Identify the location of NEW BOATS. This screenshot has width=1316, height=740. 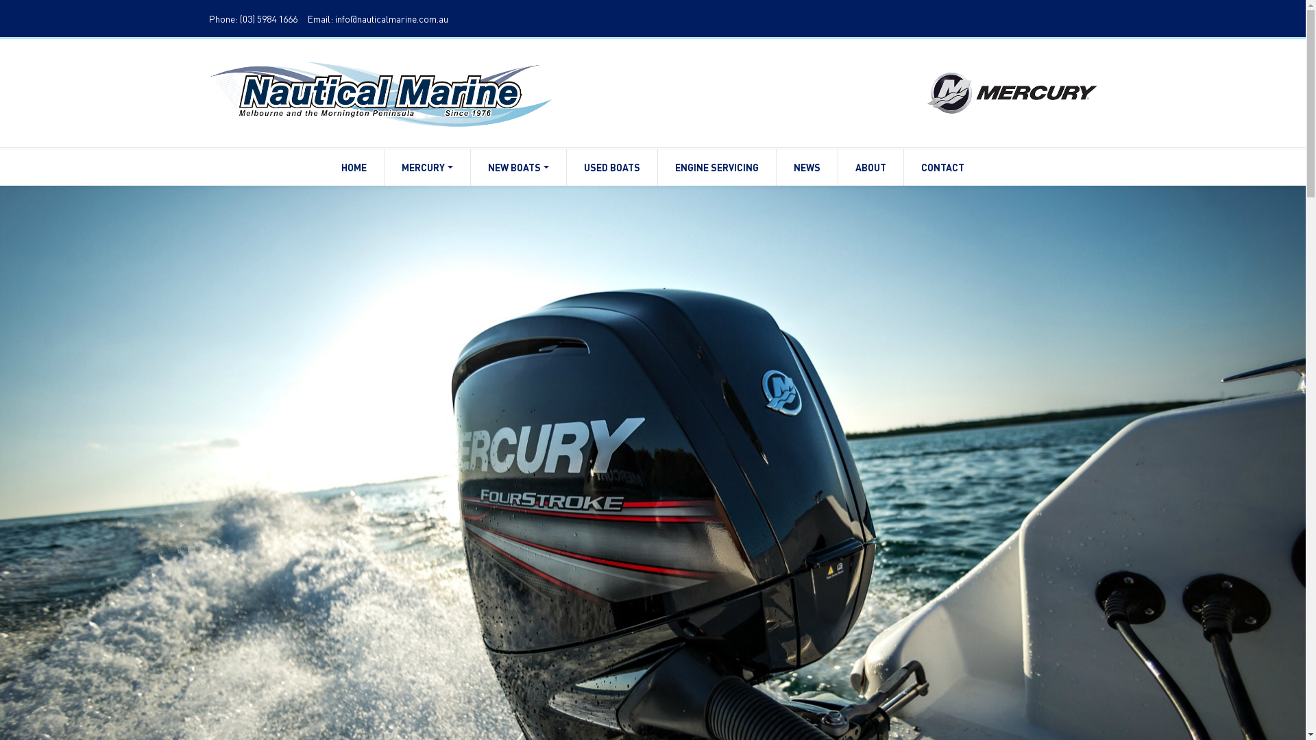
(518, 167).